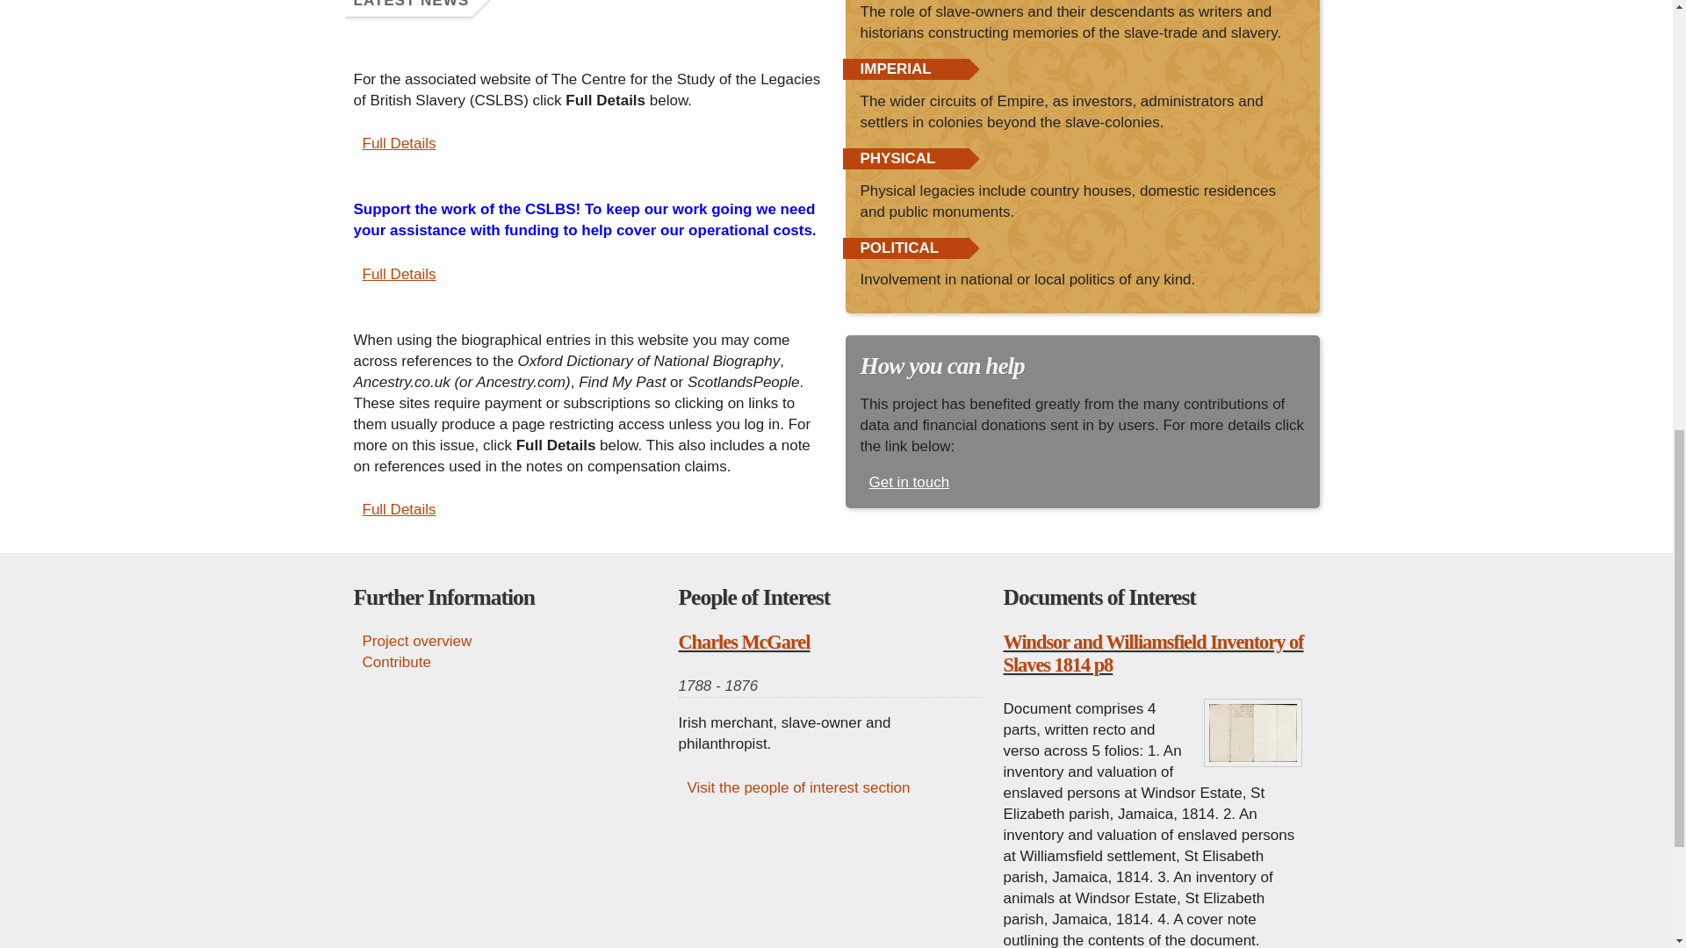 This screenshot has height=948, width=1686. Describe the element at coordinates (393, 509) in the screenshot. I see `Full Details` at that location.